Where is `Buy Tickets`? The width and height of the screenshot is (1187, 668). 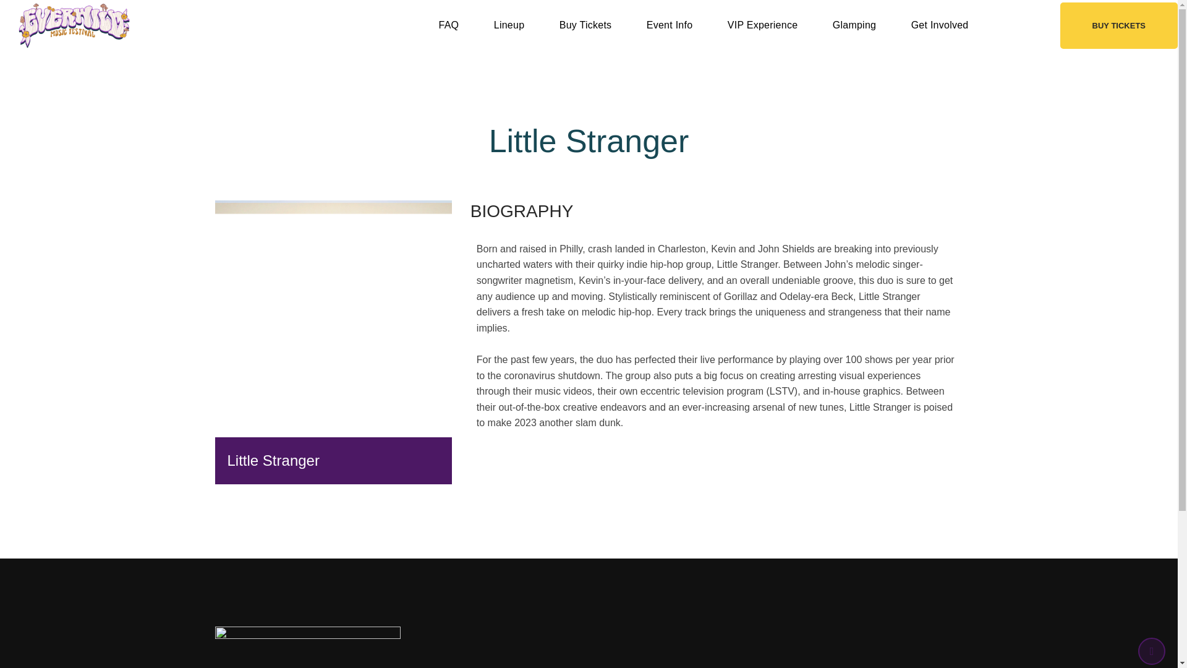 Buy Tickets is located at coordinates (585, 25).